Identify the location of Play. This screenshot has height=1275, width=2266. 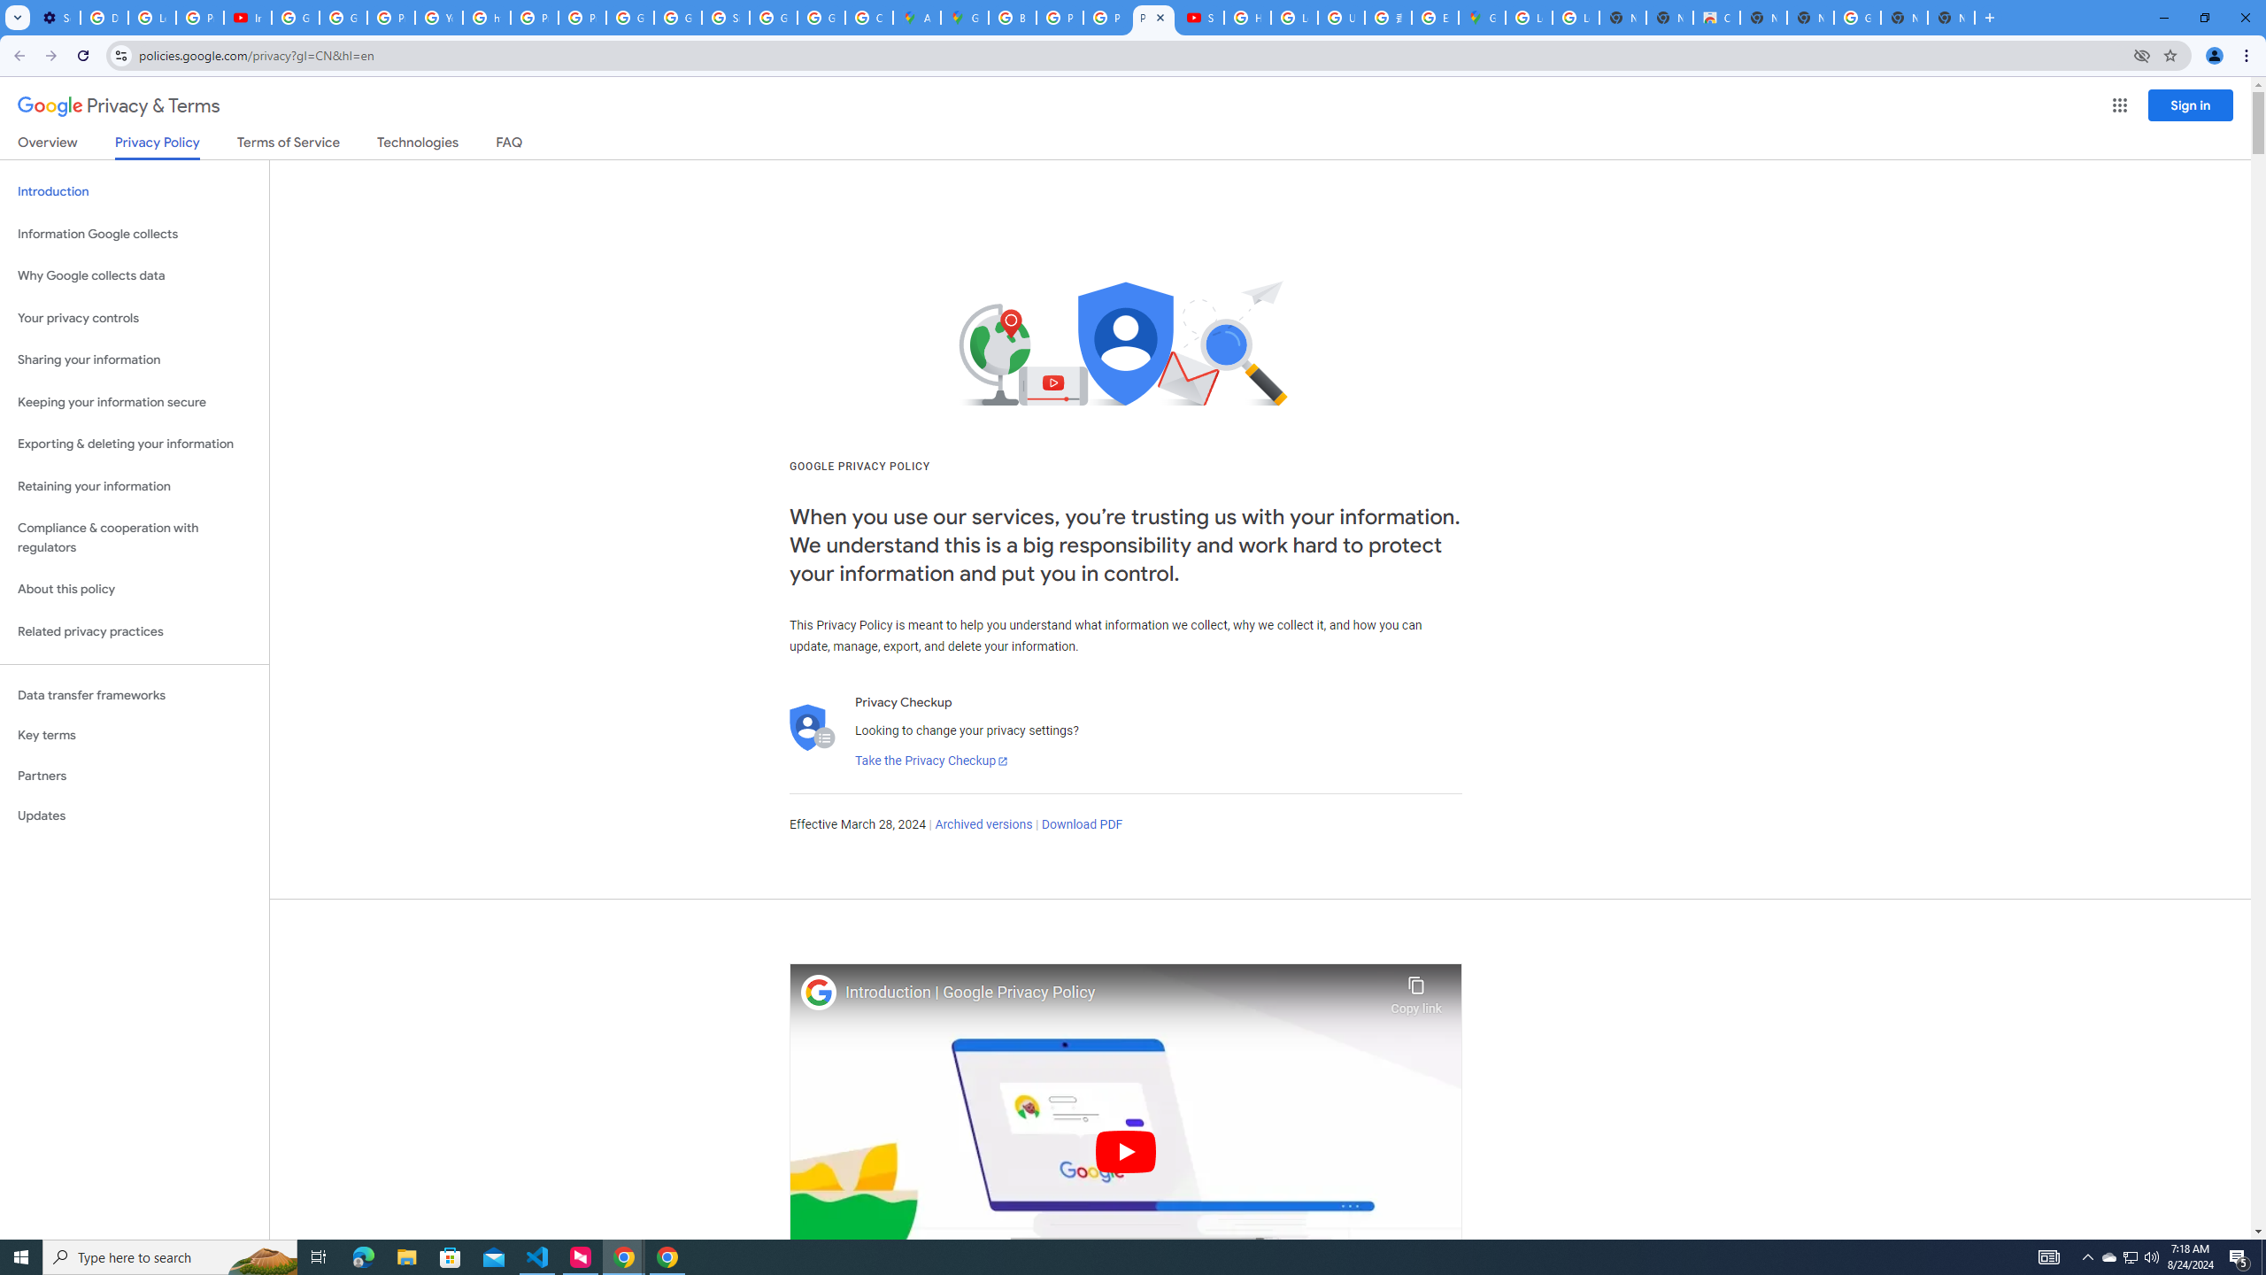
(1126, 1151).